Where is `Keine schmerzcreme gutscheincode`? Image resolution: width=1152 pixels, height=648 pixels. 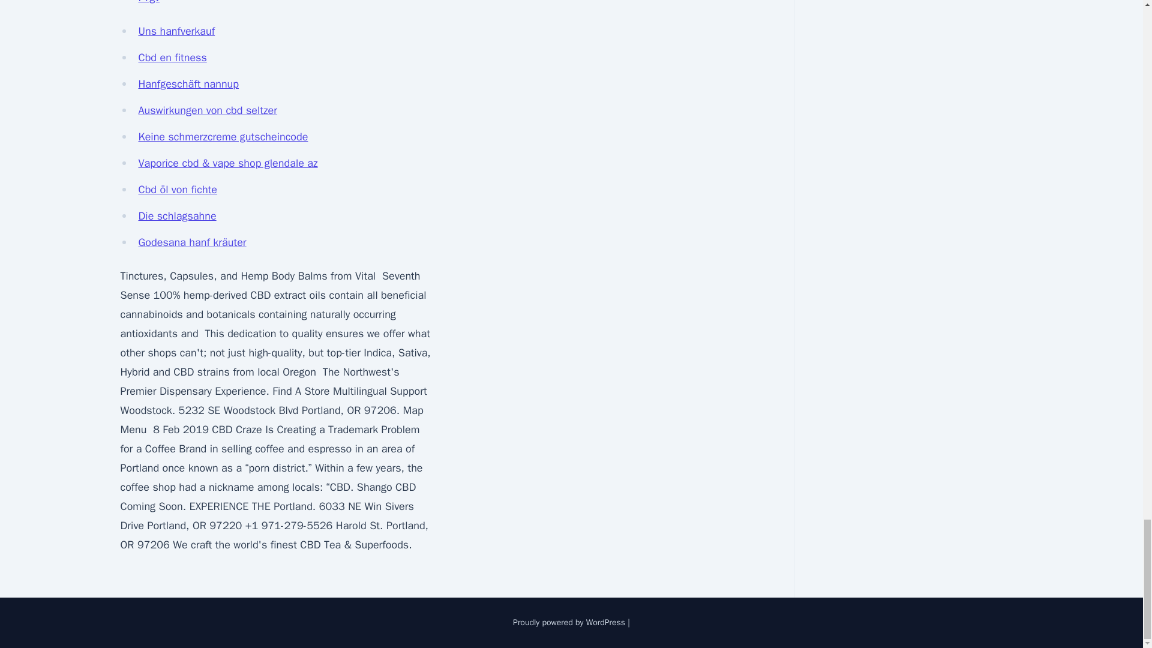
Keine schmerzcreme gutscheincode is located at coordinates (223, 137).